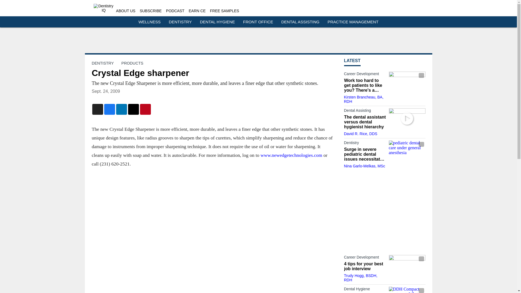 The image size is (521, 293). What do you see at coordinates (365, 266) in the screenshot?
I see `4 tips for your best job interview` at bounding box center [365, 266].